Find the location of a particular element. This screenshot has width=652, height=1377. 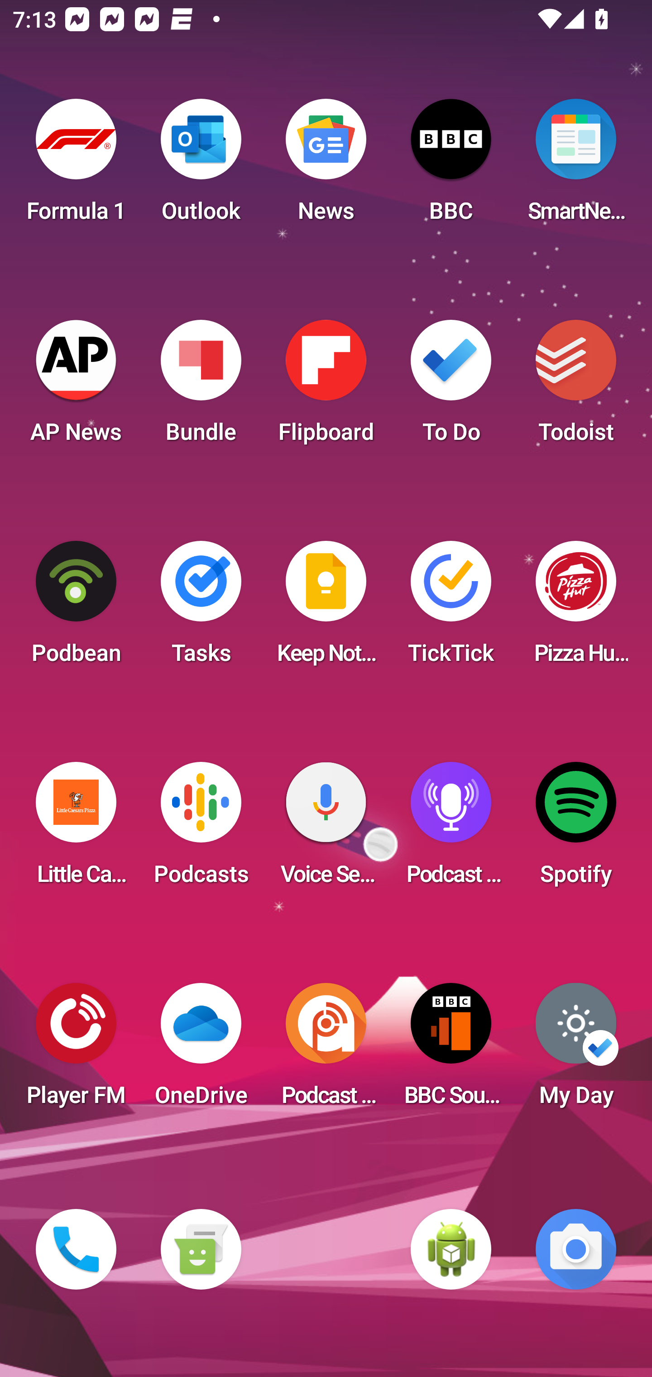

Podcast Addict is located at coordinates (326, 1050).